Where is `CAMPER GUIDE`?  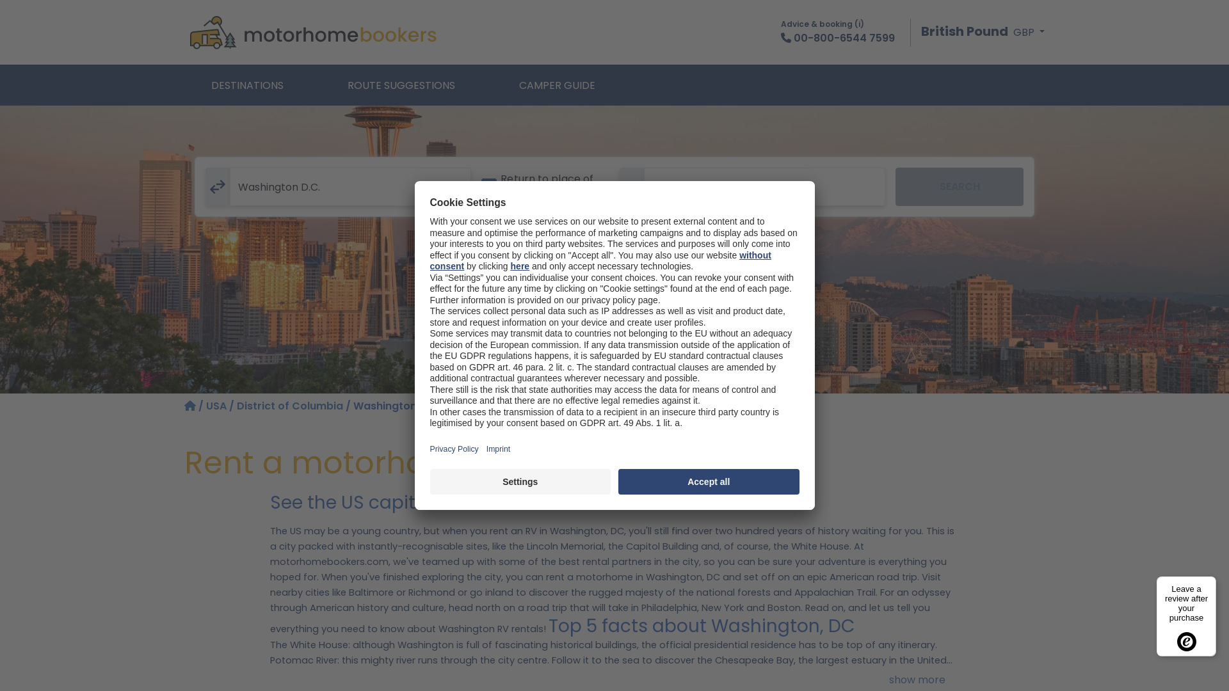 CAMPER GUIDE is located at coordinates (557, 85).